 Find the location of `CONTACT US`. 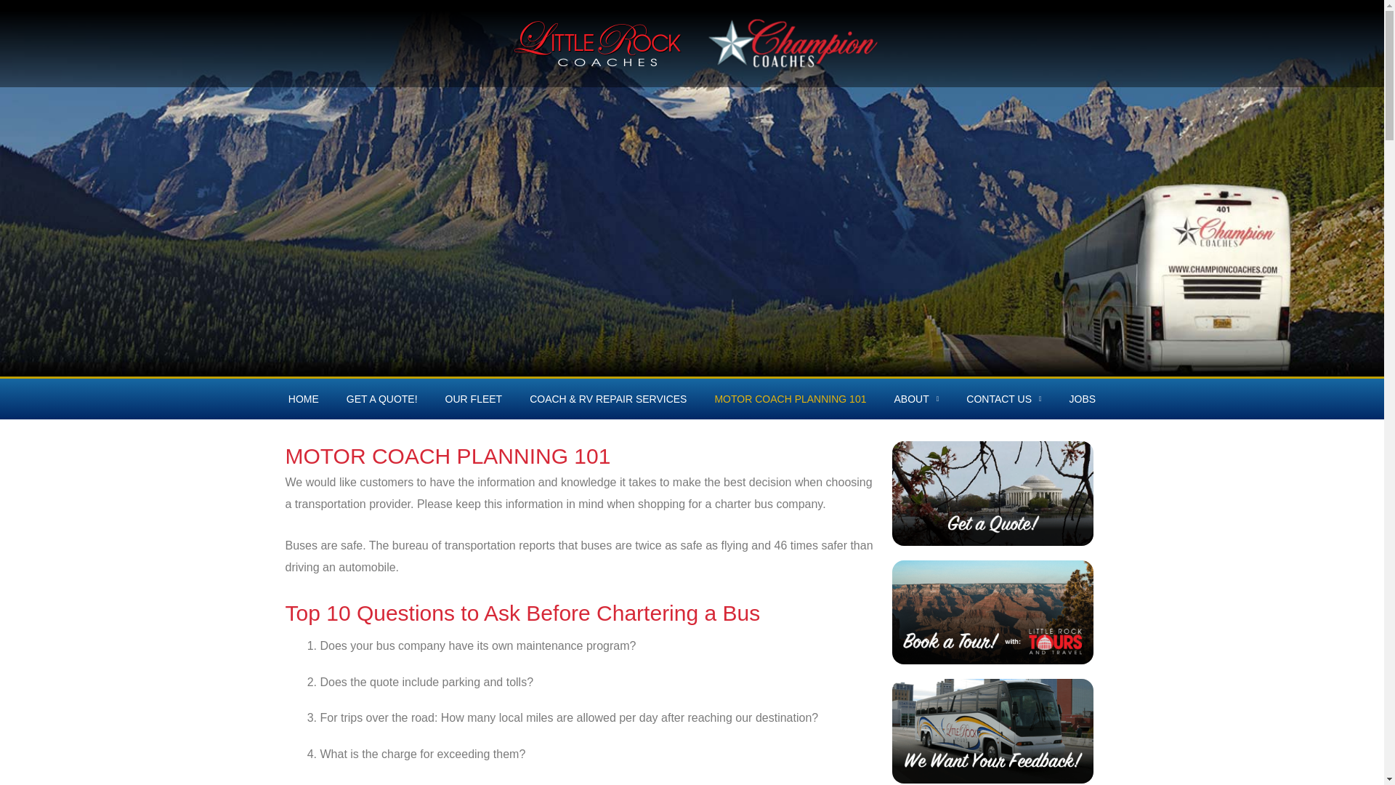

CONTACT US is located at coordinates (1003, 398).